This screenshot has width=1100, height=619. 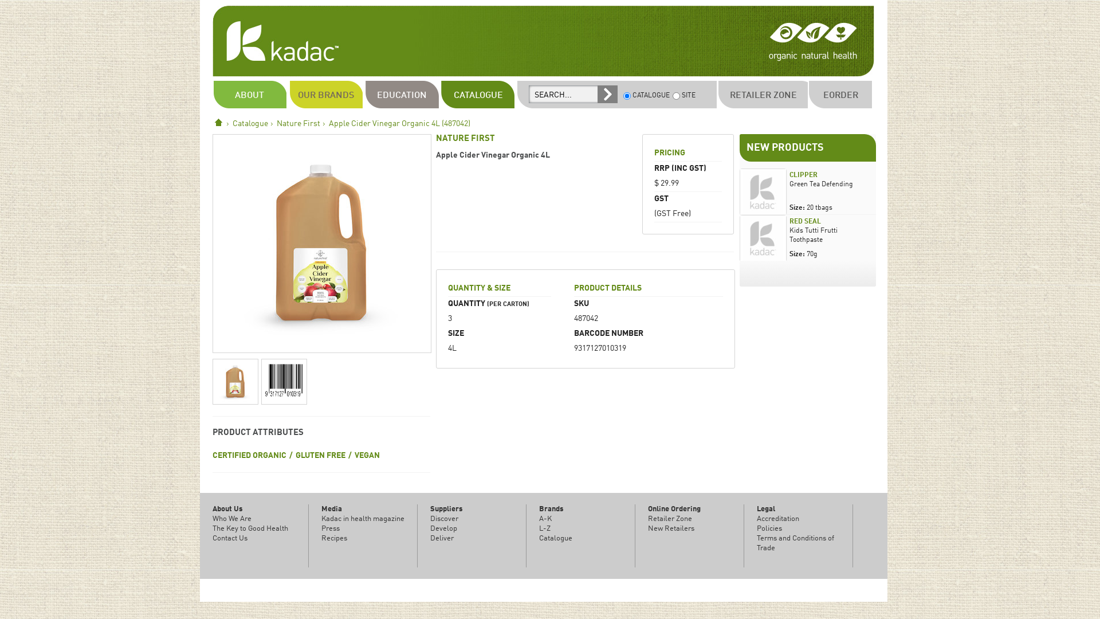 What do you see at coordinates (803, 175) in the screenshot?
I see `CLIPPER` at bounding box center [803, 175].